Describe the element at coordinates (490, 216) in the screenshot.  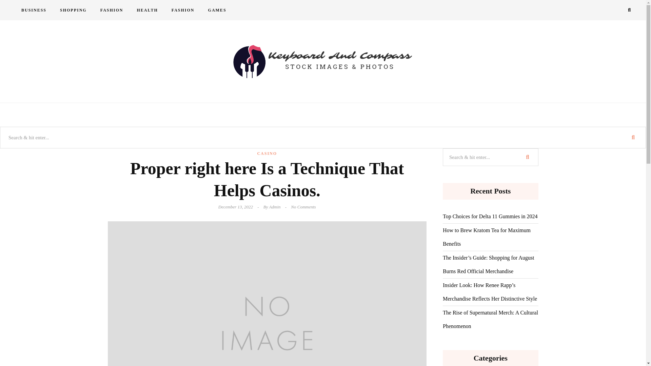
I see `Top Choices for Delta 11 Gummies in 2024` at that location.